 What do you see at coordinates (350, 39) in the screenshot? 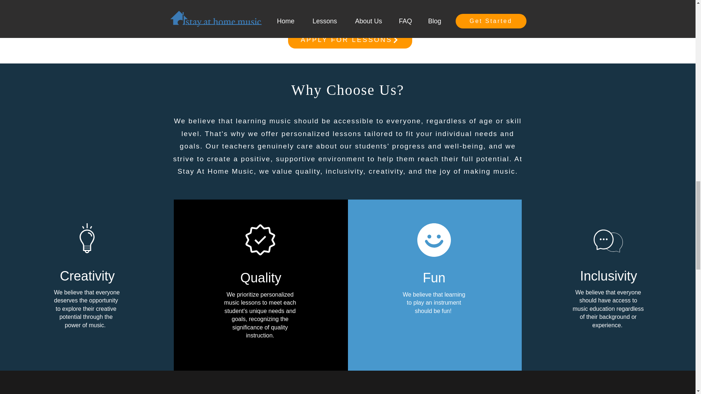
I see `APPLY FOR LESSONS` at bounding box center [350, 39].